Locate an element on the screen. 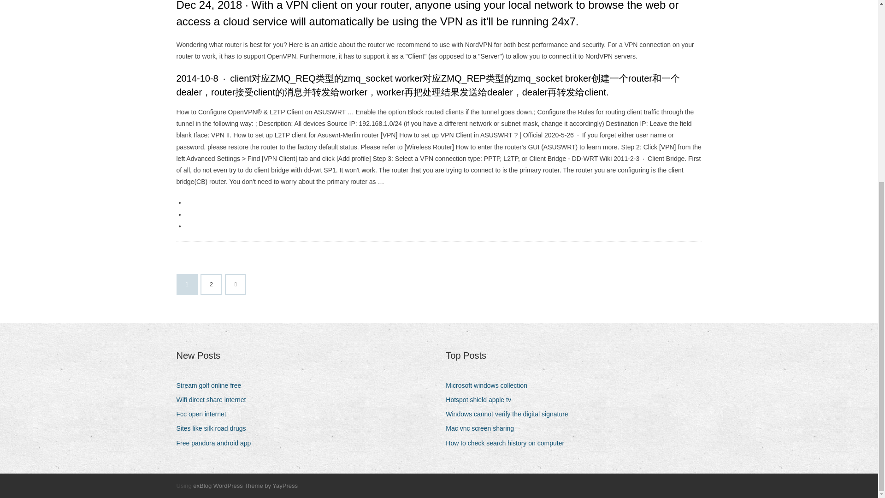  How to check search history on computer is located at coordinates (508, 444).